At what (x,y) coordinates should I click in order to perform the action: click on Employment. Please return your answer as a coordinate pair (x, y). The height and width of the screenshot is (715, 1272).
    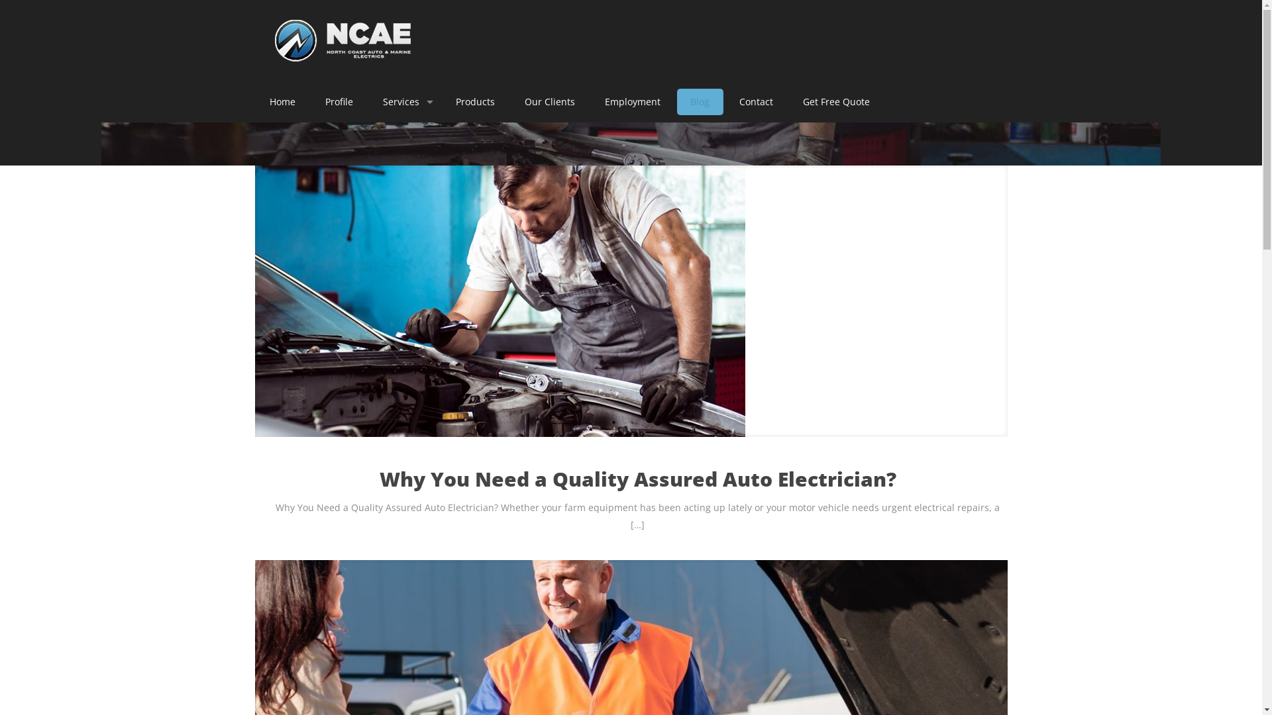
    Looking at the image, I should click on (632, 102).